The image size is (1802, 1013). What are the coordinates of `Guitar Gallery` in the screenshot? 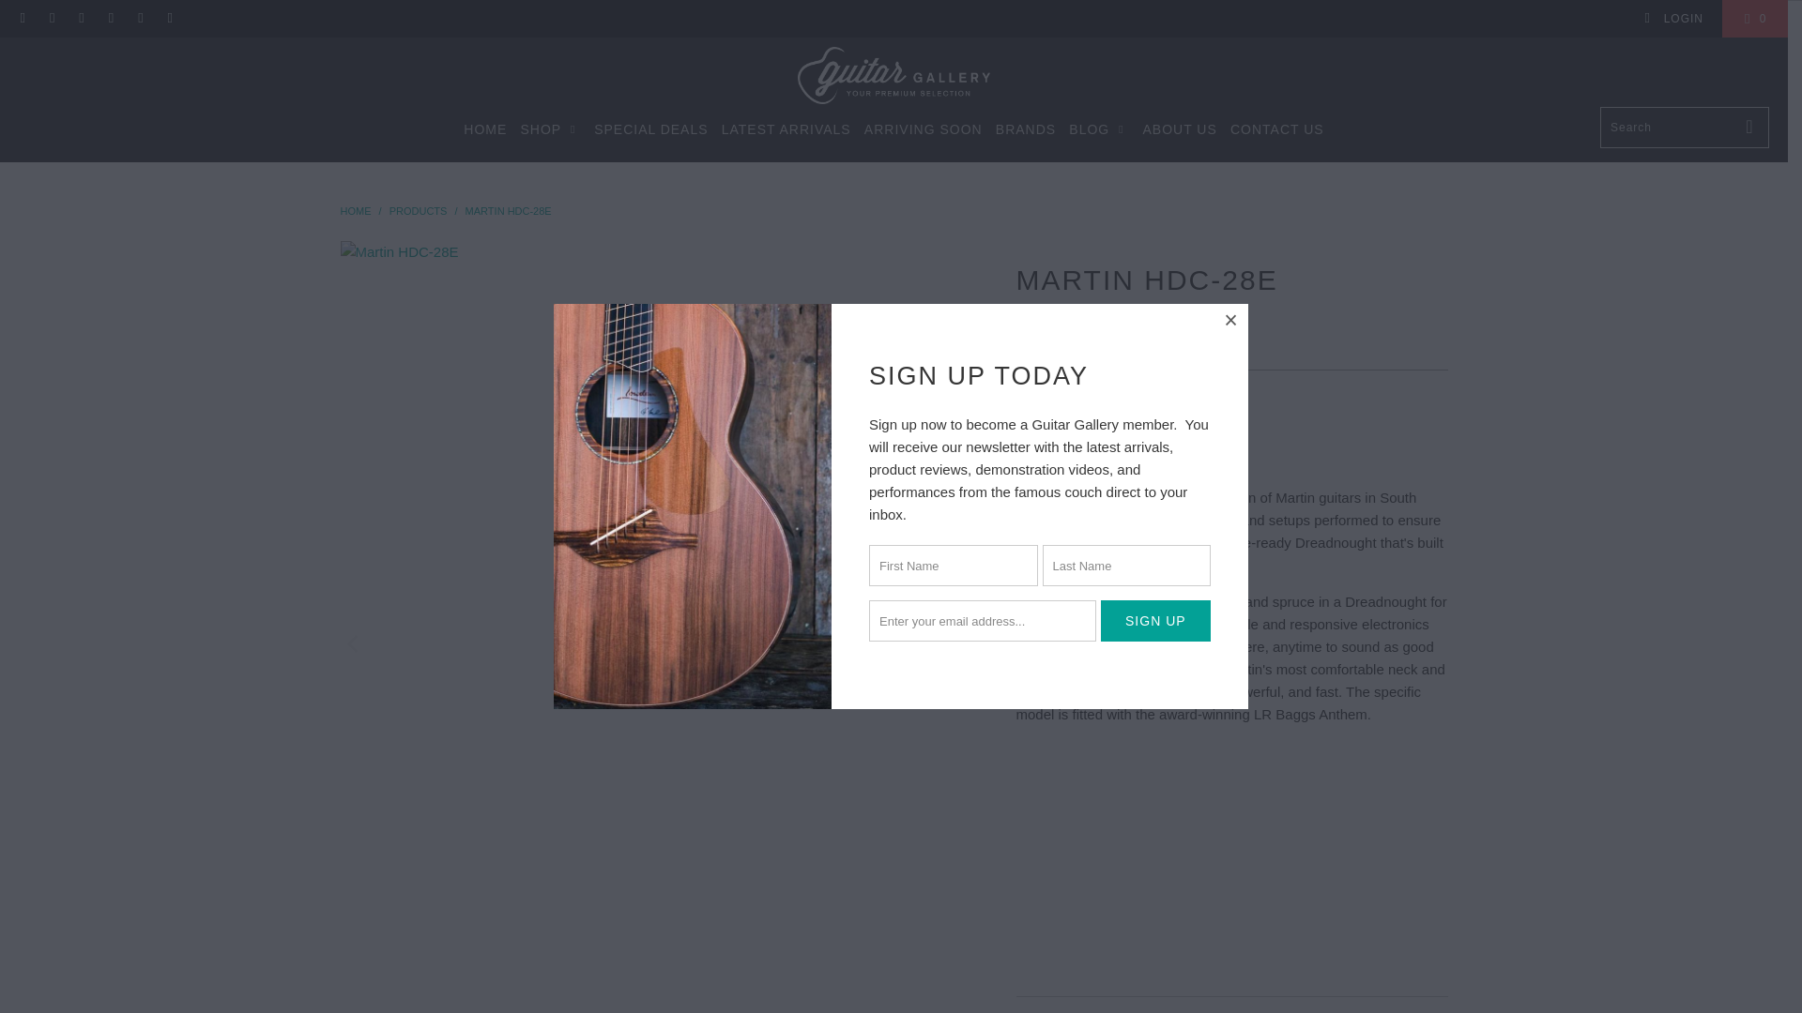 It's located at (355, 211).